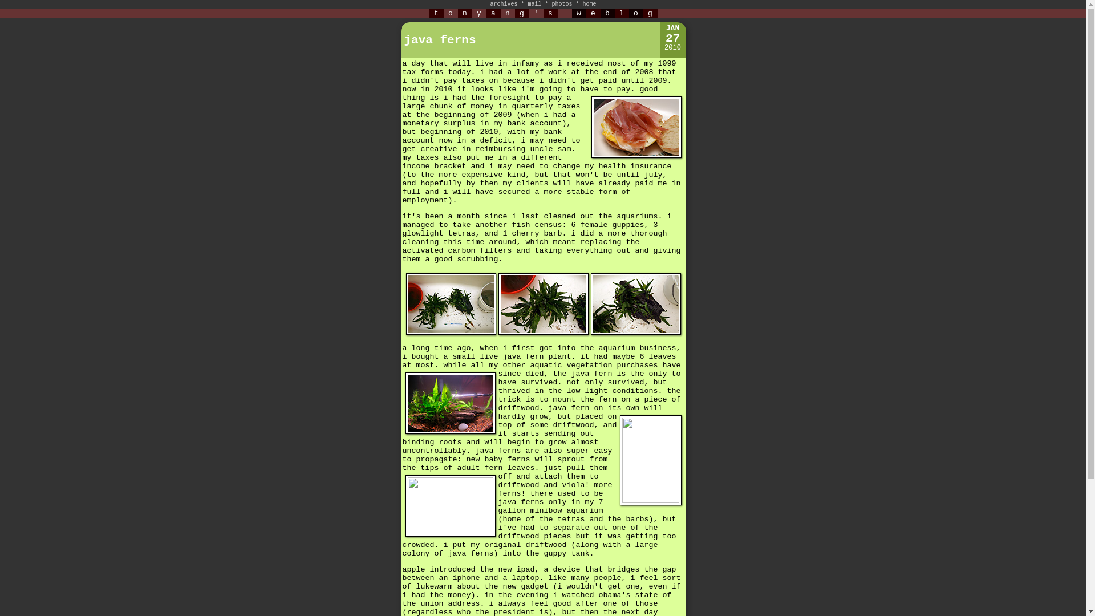  What do you see at coordinates (636, 332) in the screenshot?
I see `new larger piece of driftwood of successive fern colonies` at bounding box center [636, 332].